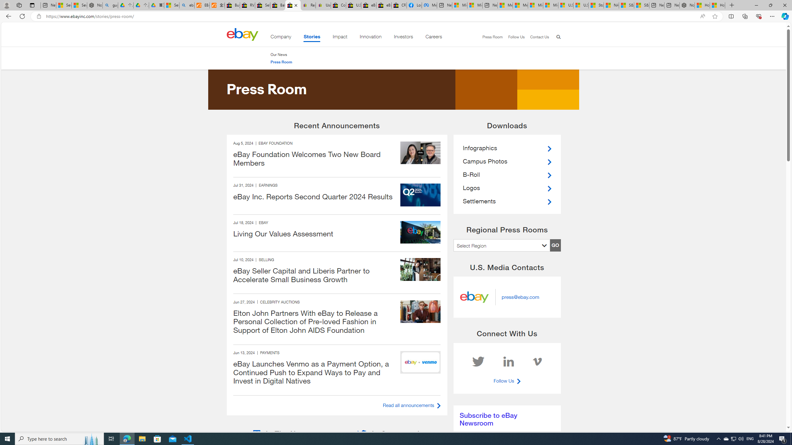  Describe the element at coordinates (296, 5) in the screenshot. I see `Close tab` at that location.